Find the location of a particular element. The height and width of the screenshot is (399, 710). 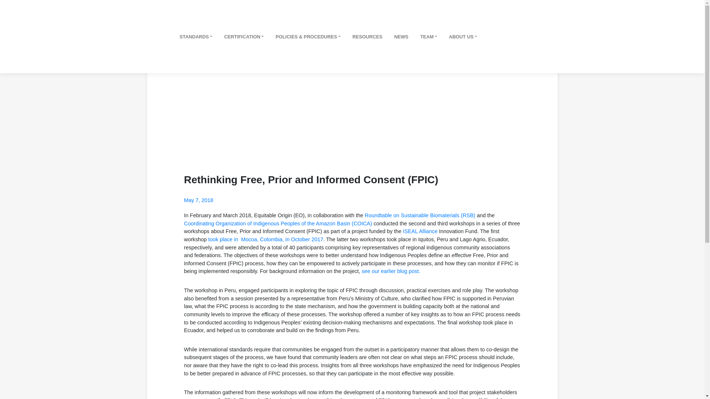

CERTIFICATION is located at coordinates (244, 37).